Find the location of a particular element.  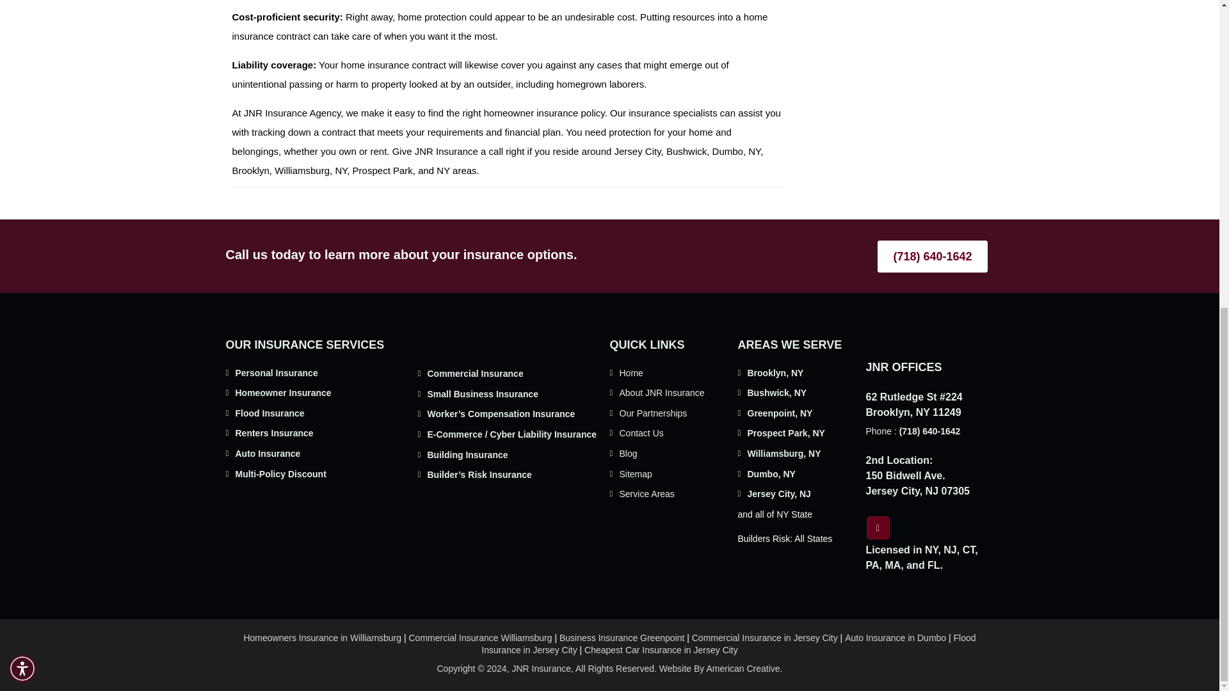

Flood Insurance is located at coordinates (270, 413).